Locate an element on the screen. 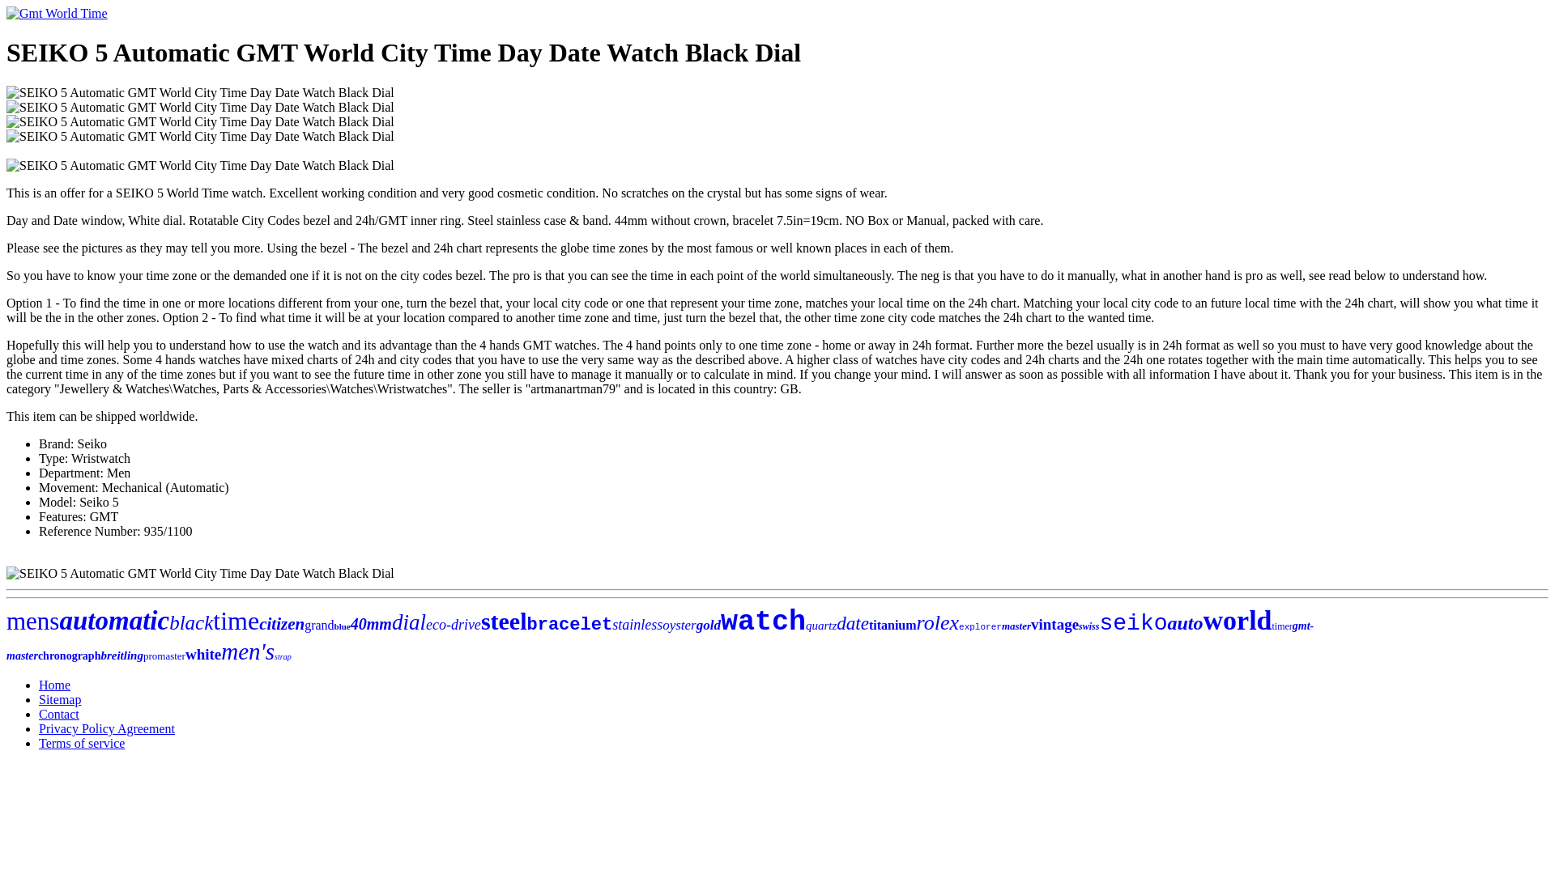 The width and height of the screenshot is (1555, 874). explorer is located at coordinates (980, 626).